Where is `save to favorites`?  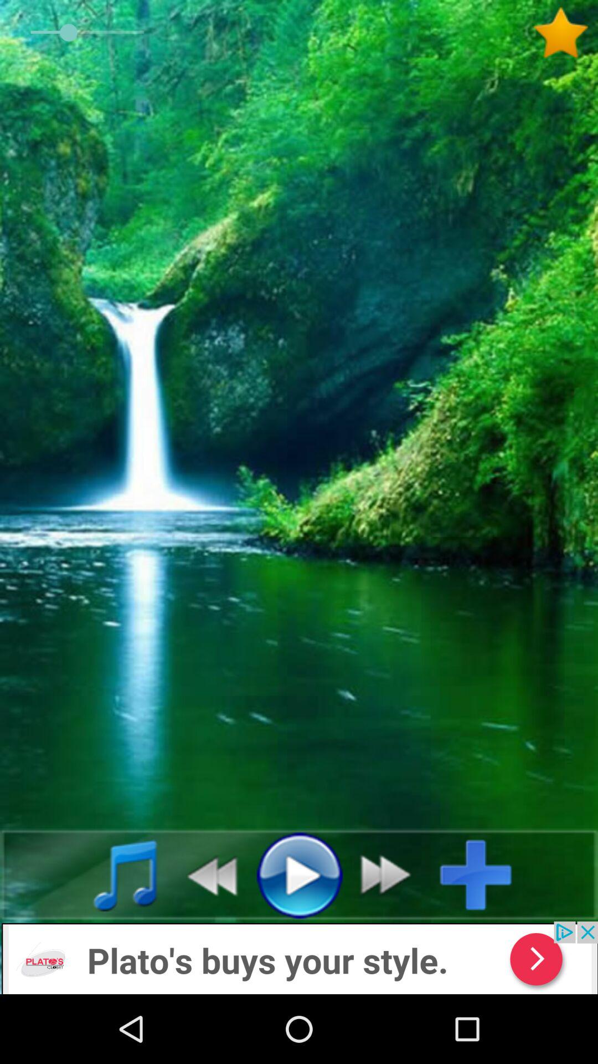 save to favorites is located at coordinates (565, 33).